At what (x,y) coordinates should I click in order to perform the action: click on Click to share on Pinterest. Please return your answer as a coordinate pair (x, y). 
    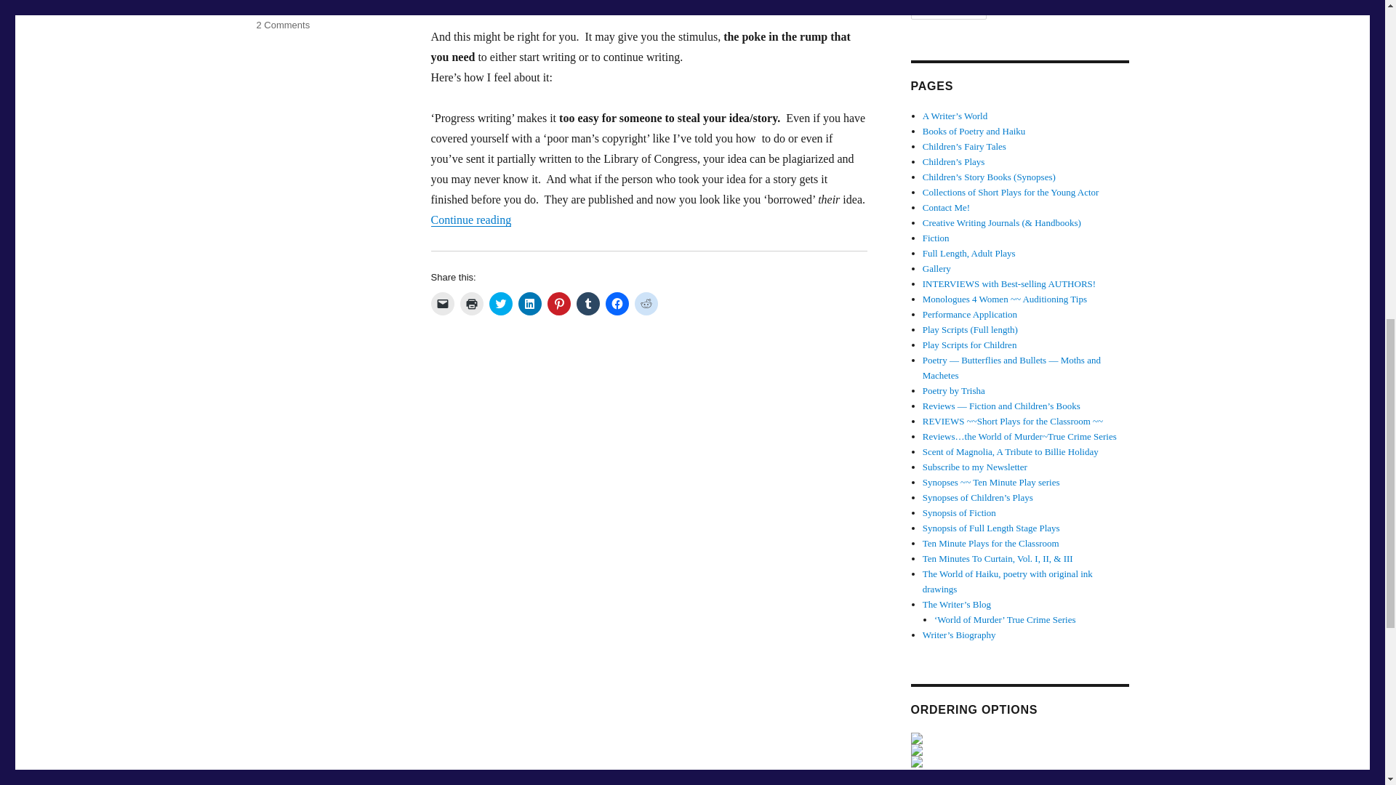
    Looking at the image, I should click on (558, 304).